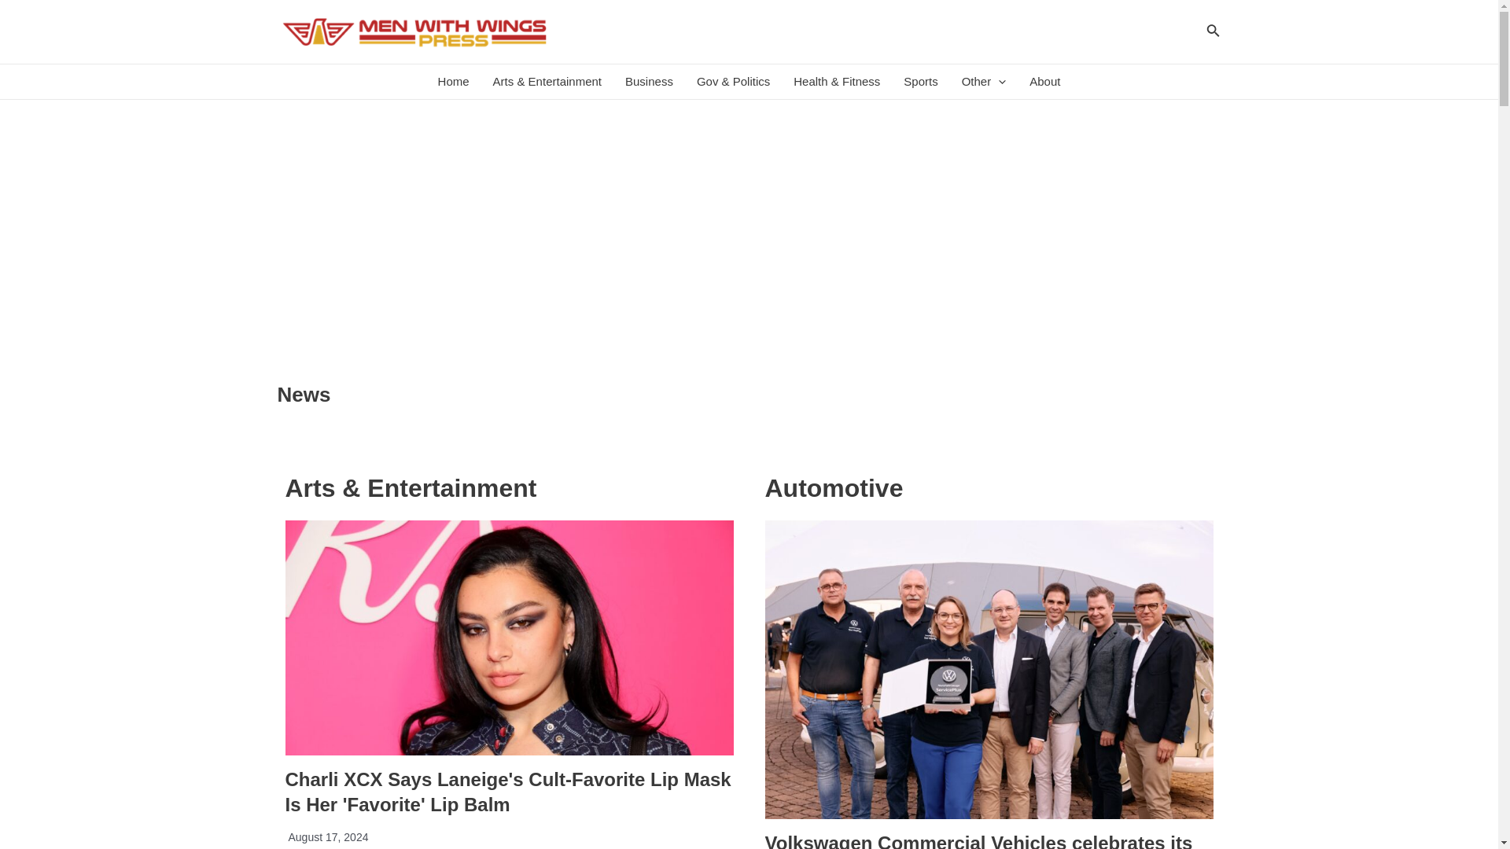 This screenshot has height=849, width=1510. What do you see at coordinates (453, 82) in the screenshot?
I see `Home` at bounding box center [453, 82].